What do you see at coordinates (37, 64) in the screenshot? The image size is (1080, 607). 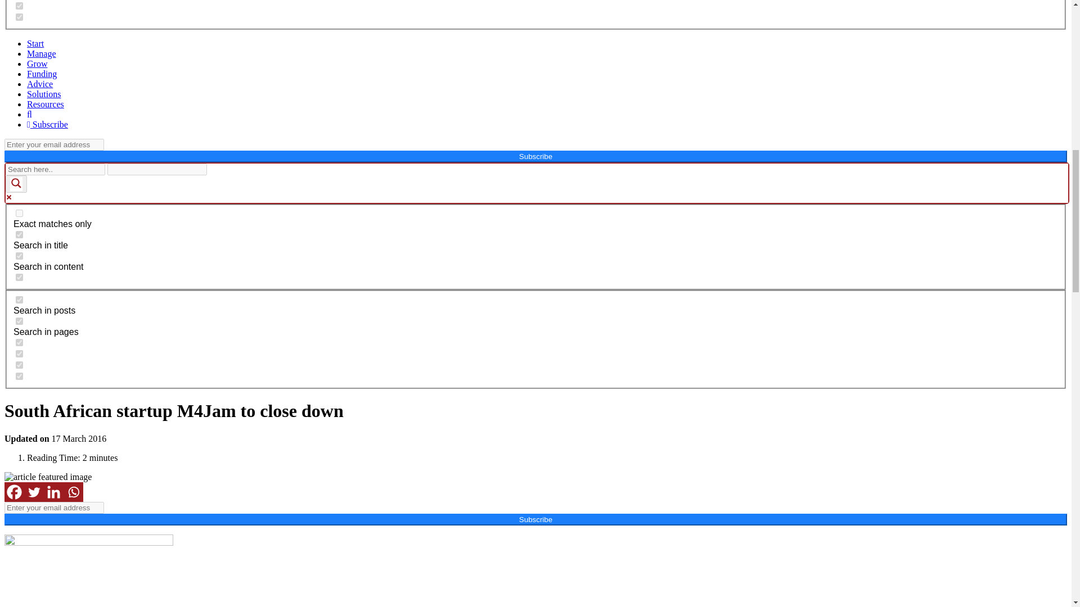 I see `Grow` at bounding box center [37, 64].